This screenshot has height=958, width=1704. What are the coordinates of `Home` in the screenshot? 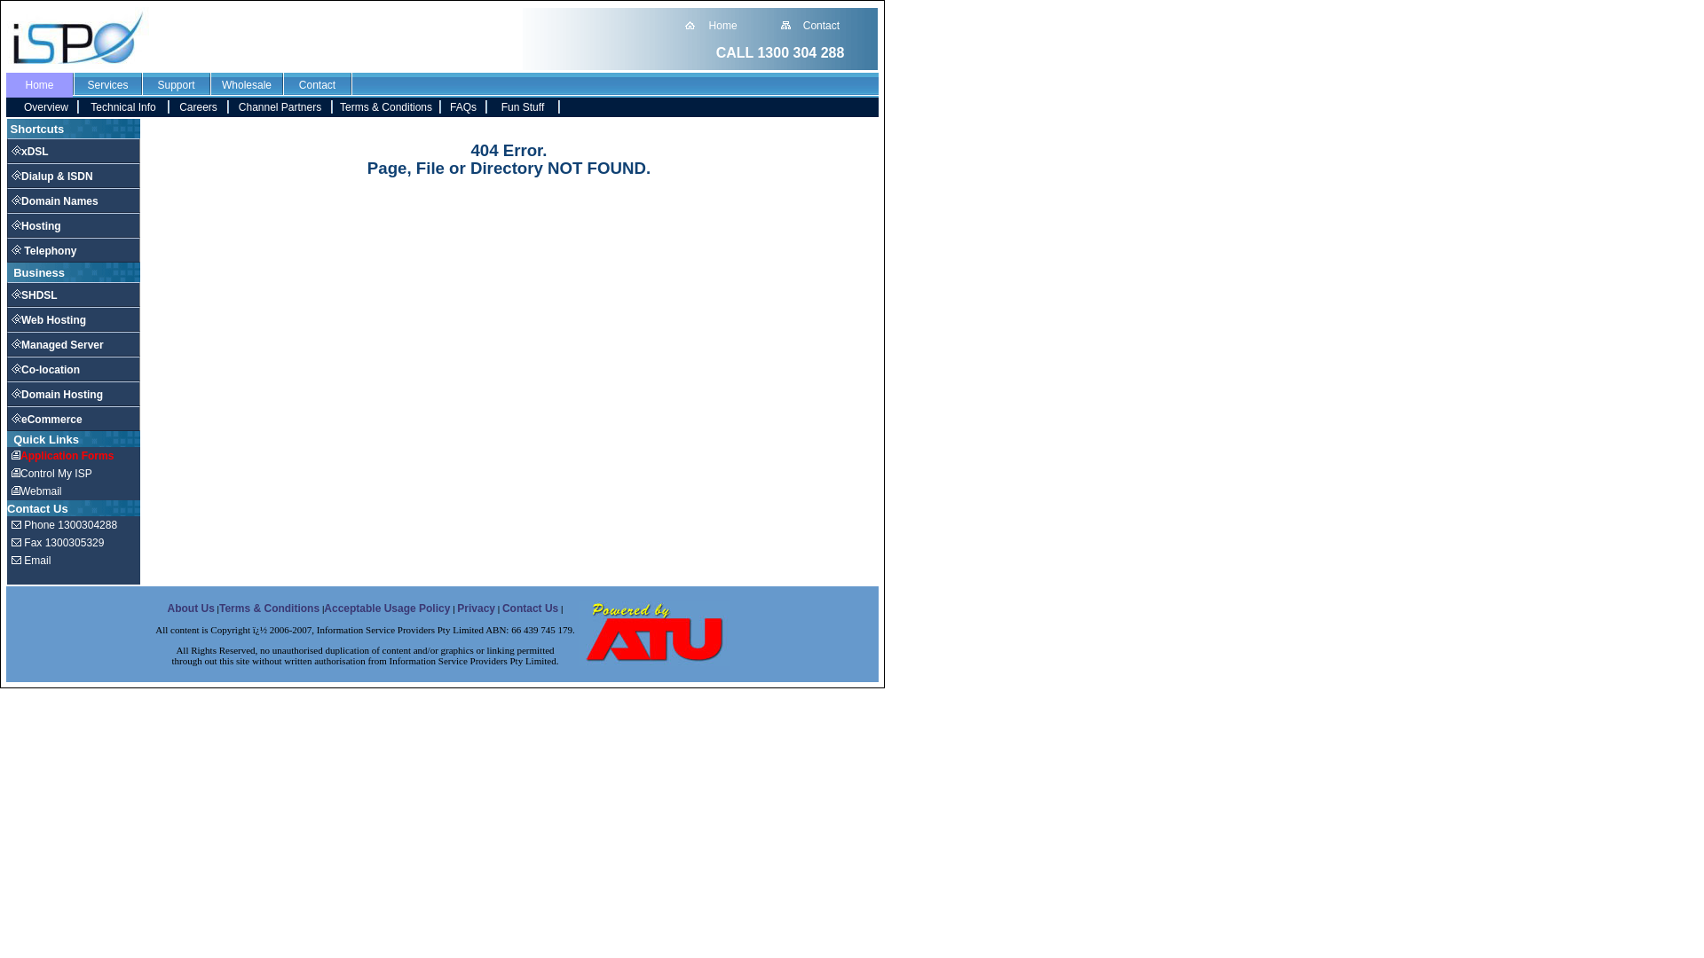 It's located at (39, 85).